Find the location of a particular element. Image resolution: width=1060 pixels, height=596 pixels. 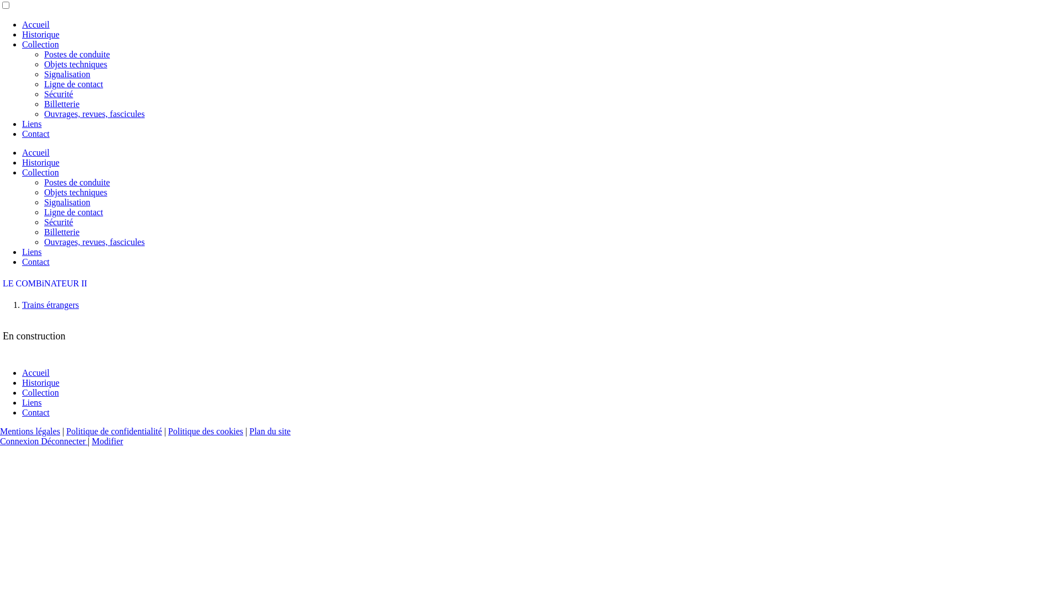

Accueil is located at coordinates (36, 373).